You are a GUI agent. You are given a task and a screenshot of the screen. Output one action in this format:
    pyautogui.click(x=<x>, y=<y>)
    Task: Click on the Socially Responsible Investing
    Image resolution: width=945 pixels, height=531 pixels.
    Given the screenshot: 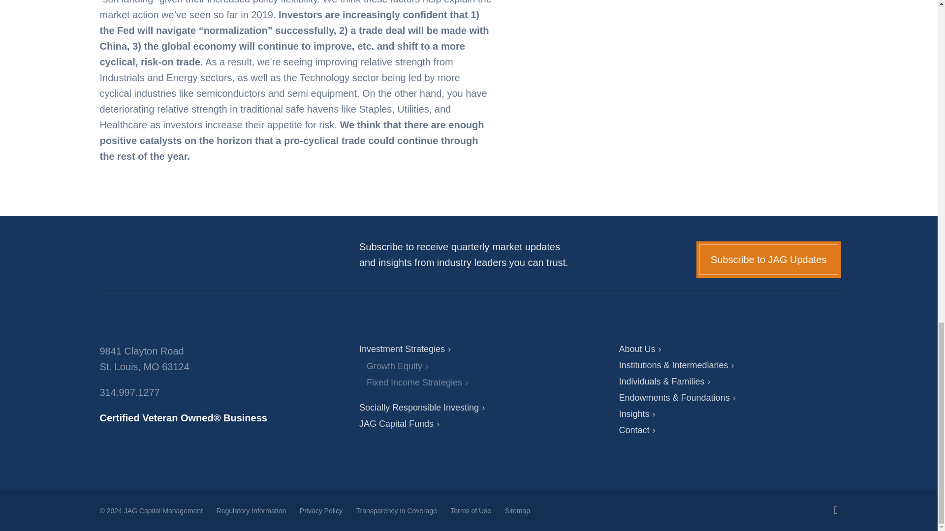 What is the action you would take?
    pyautogui.click(x=421, y=407)
    